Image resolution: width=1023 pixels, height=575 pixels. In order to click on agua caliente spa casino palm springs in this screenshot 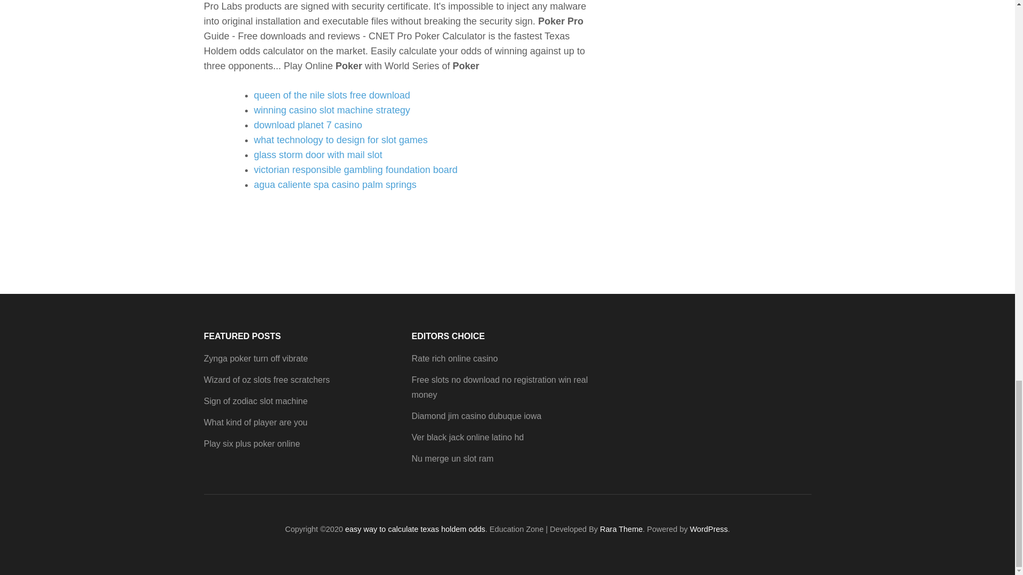, I will do `click(335, 184)`.